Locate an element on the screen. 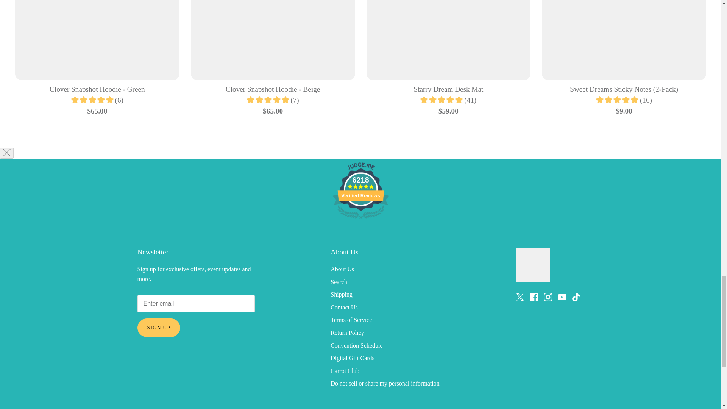 This screenshot has height=409, width=727. X is located at coordinates (520, 297).